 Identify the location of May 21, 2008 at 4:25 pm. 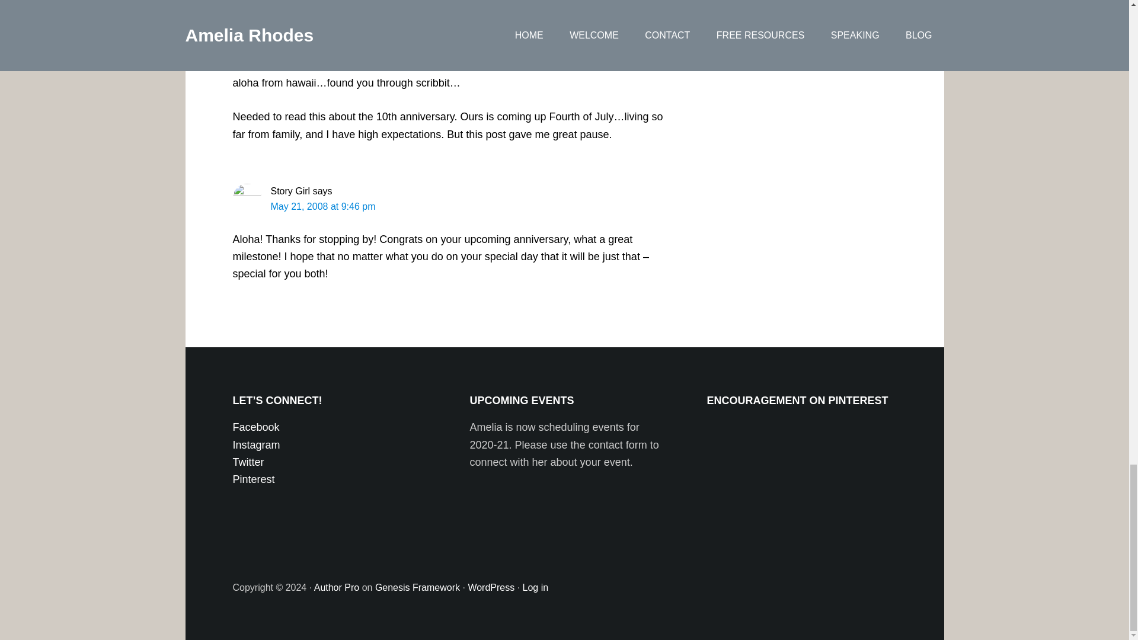
(322, 50).